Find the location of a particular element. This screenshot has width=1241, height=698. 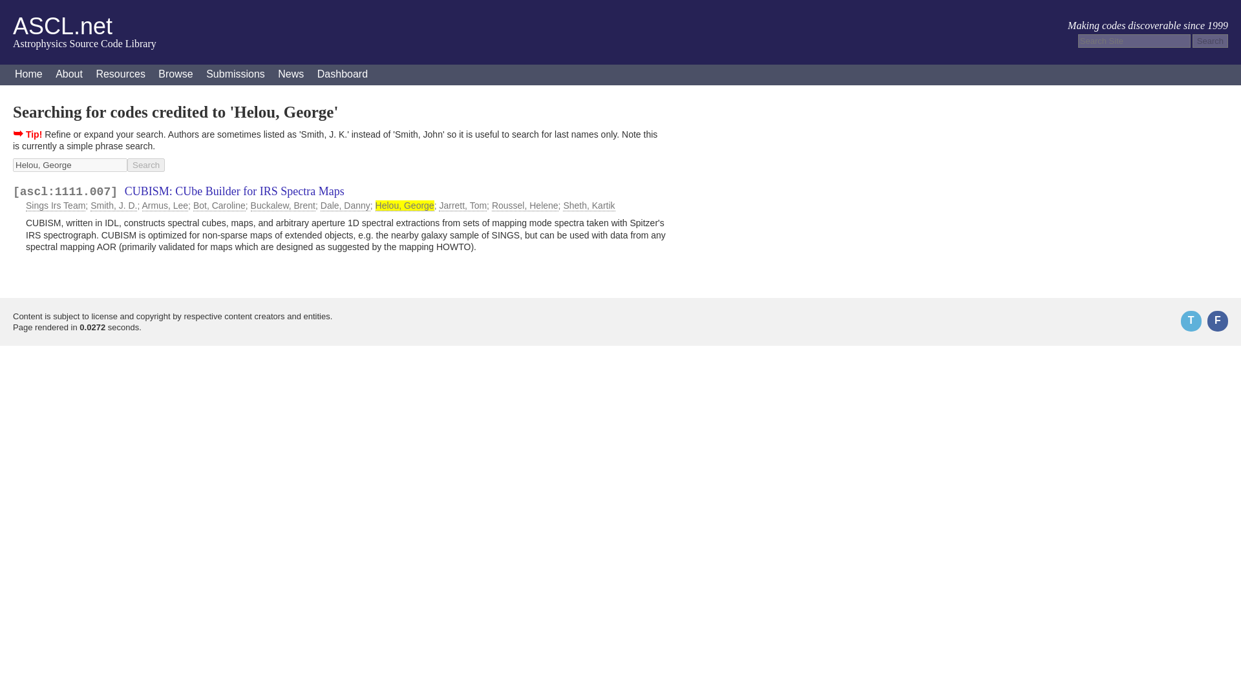

Sheth, Kartik is located at coordinates (588, 206).